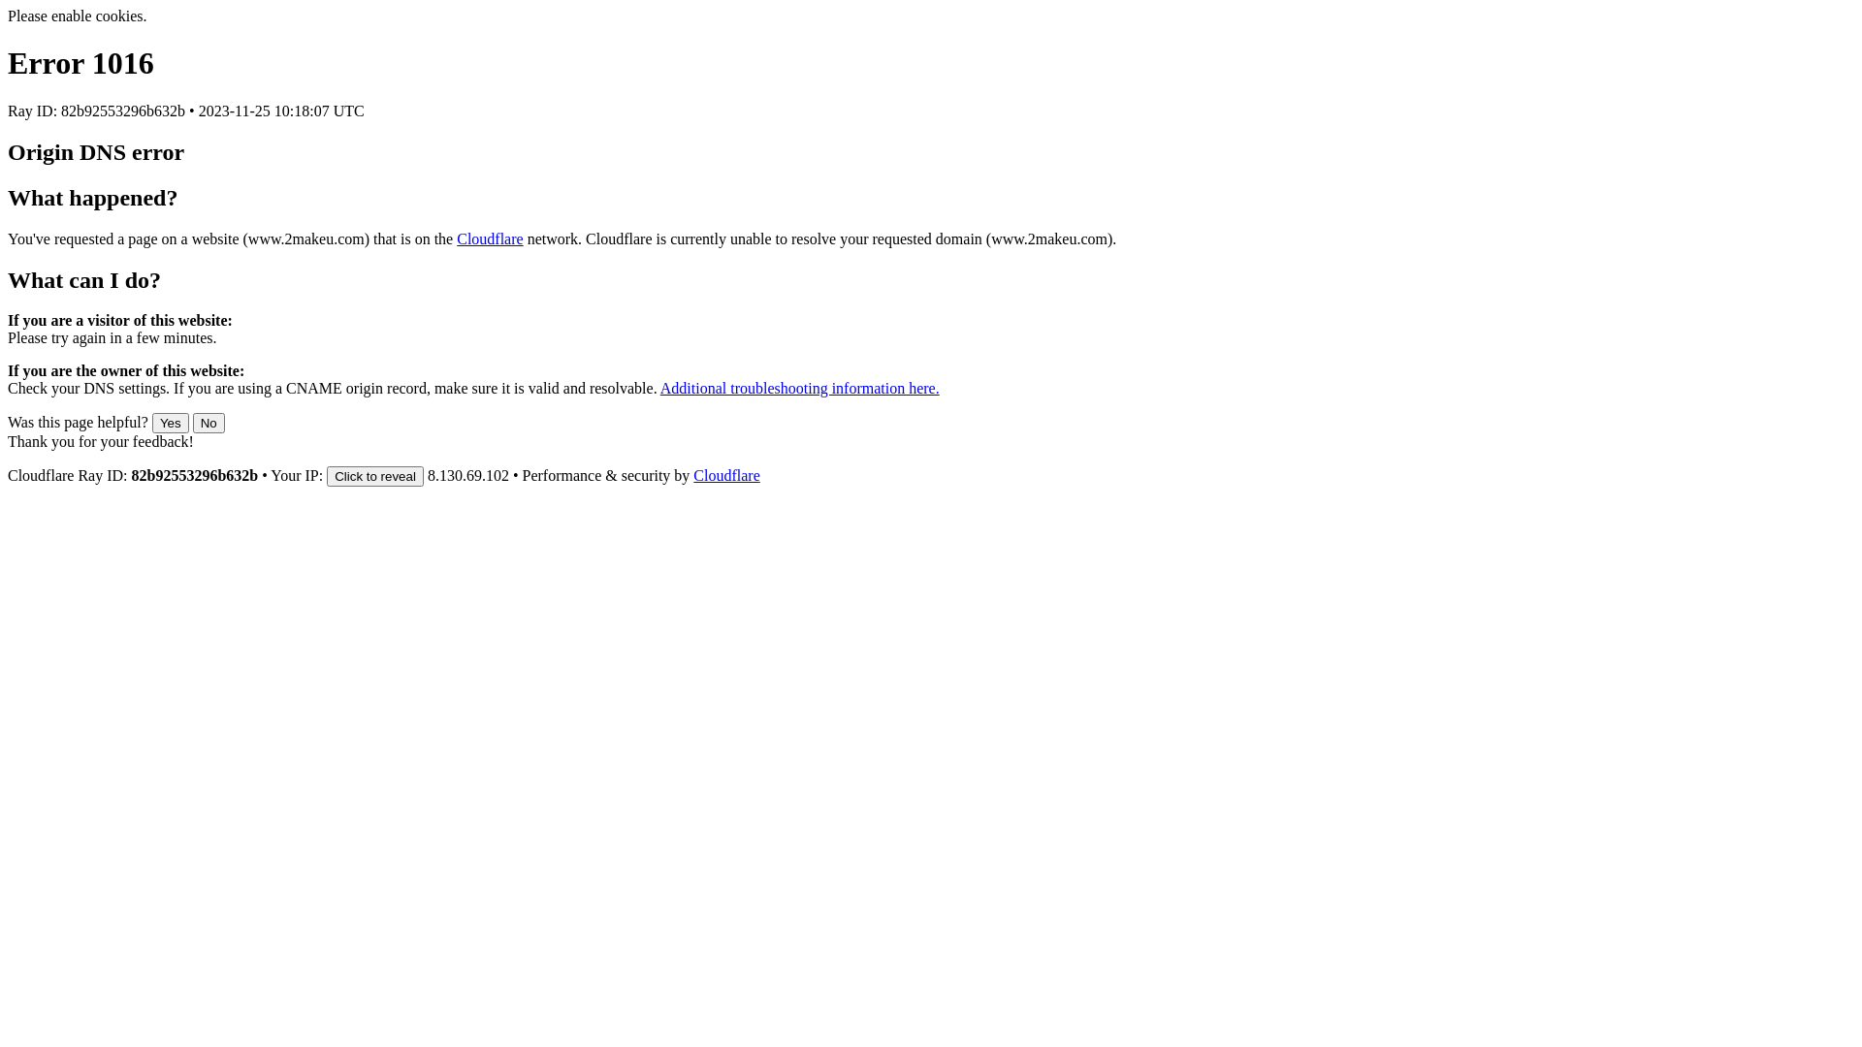 Image resolution: width=1862 pixels, height=1047 pixels. What do you see at coordinates (490, 238) in the screenshot?
I see `Cloudflare` at bounding box center [490, 238].